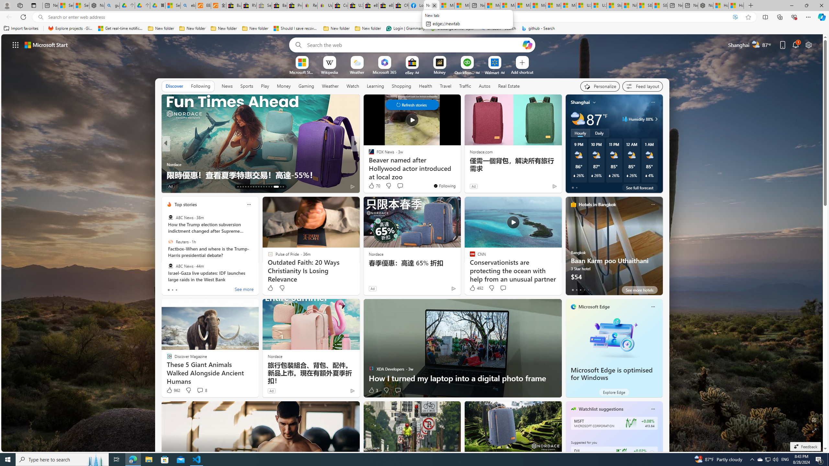 The width and height of the screenshot is (829, 466). I want to click on See more hotels, so click(640, 290).